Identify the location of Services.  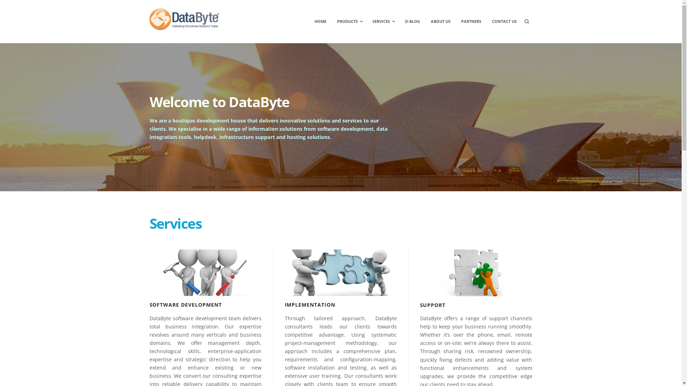
(176, 223).